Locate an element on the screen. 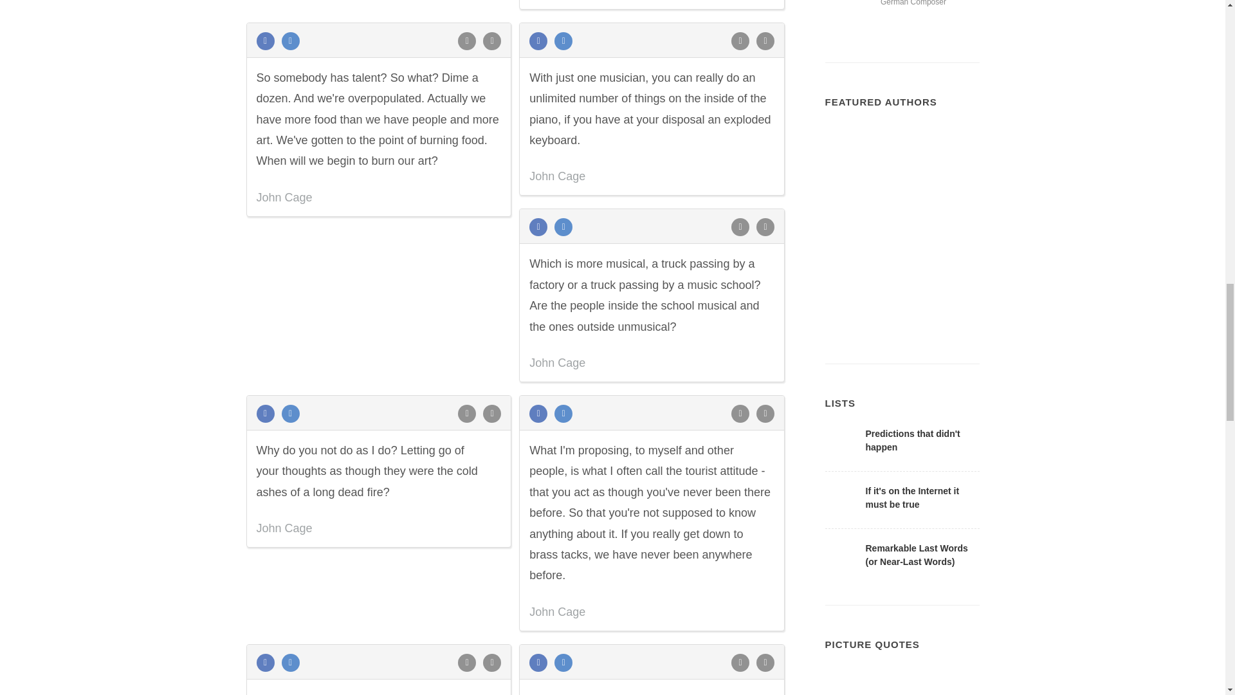 This screenshot has width=1235, height=695. Ezra Pound is located at coordinates (850, 254).